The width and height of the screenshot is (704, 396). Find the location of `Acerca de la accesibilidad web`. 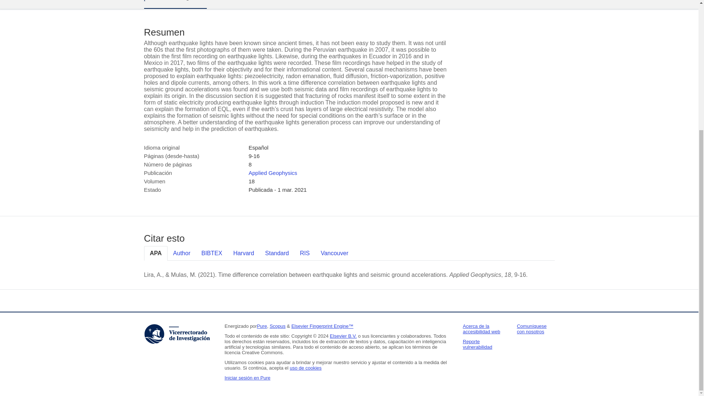

Acerca de la accesibilidad web is located at coordinates (481, 329).